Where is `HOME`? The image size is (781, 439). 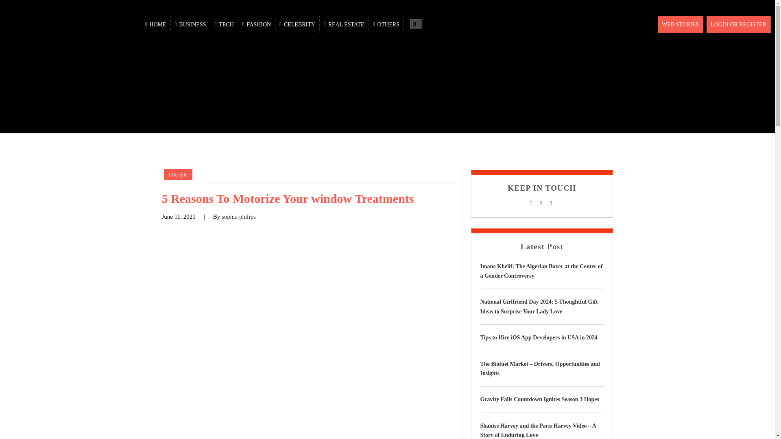
HOME is located at coordinates (156, 24).